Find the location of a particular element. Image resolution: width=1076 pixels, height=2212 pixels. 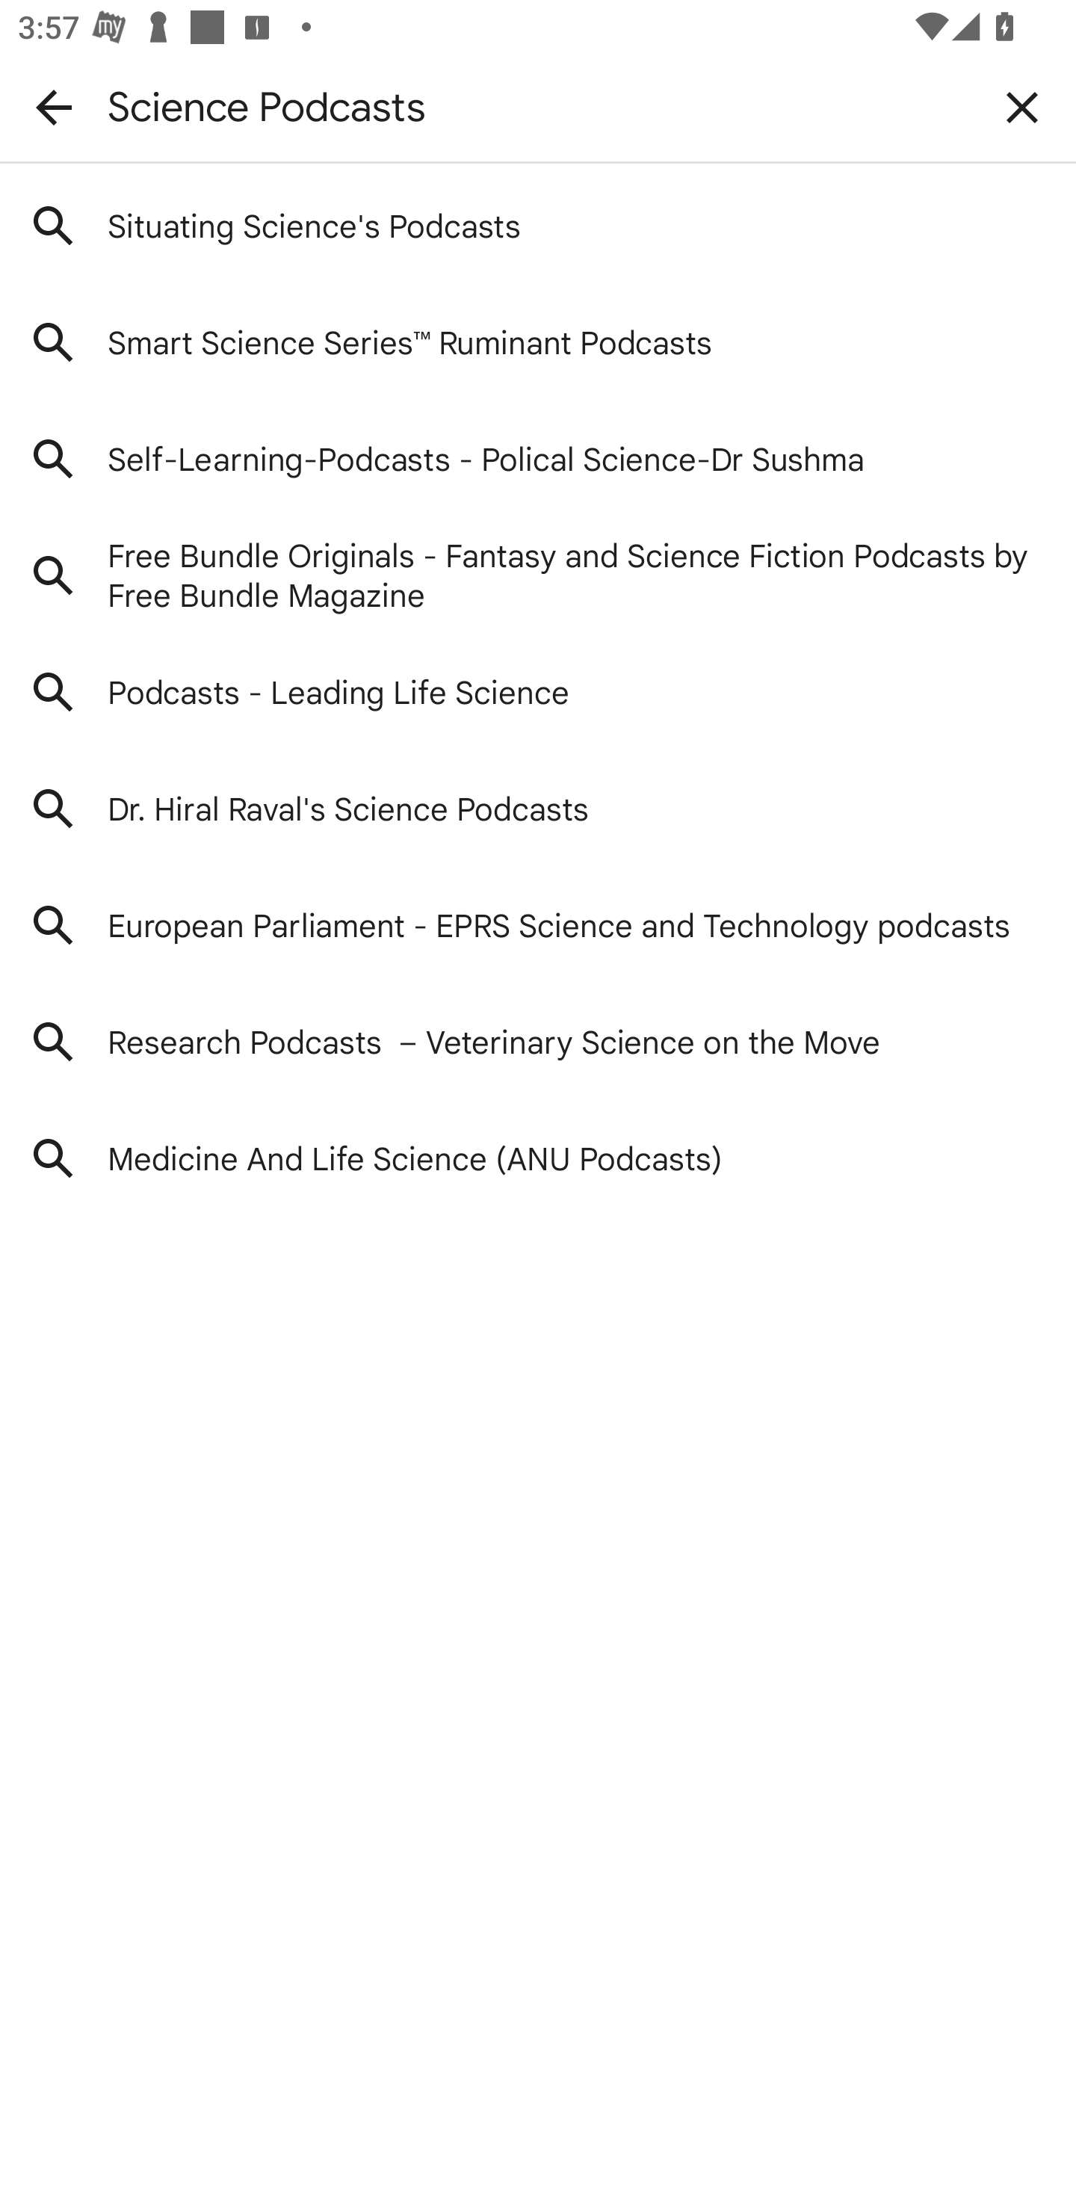

Podcasts - Leading Life Science is located at coordinates (538, 693).